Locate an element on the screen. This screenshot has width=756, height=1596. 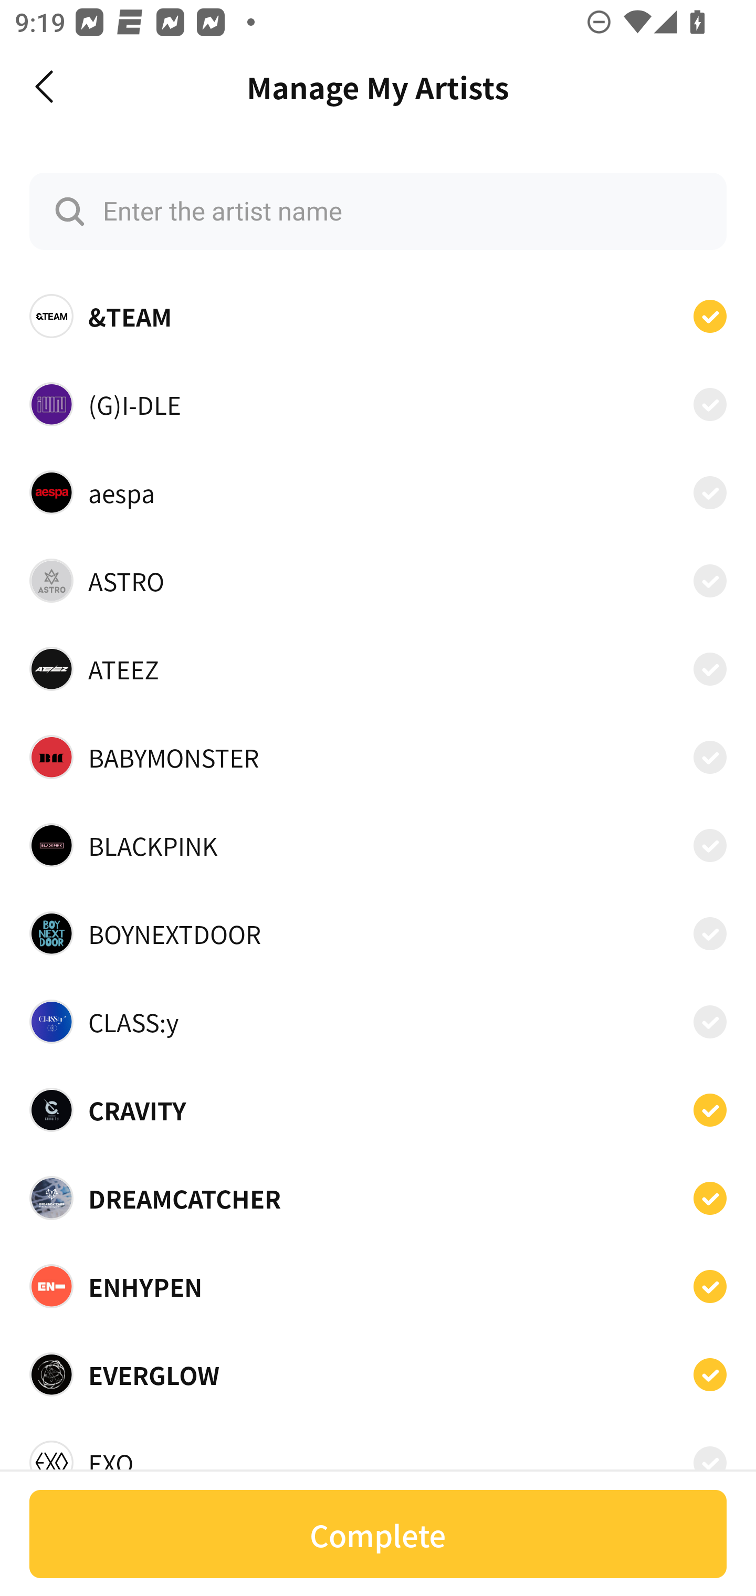
Complete is located at coordinates (378, 1534).